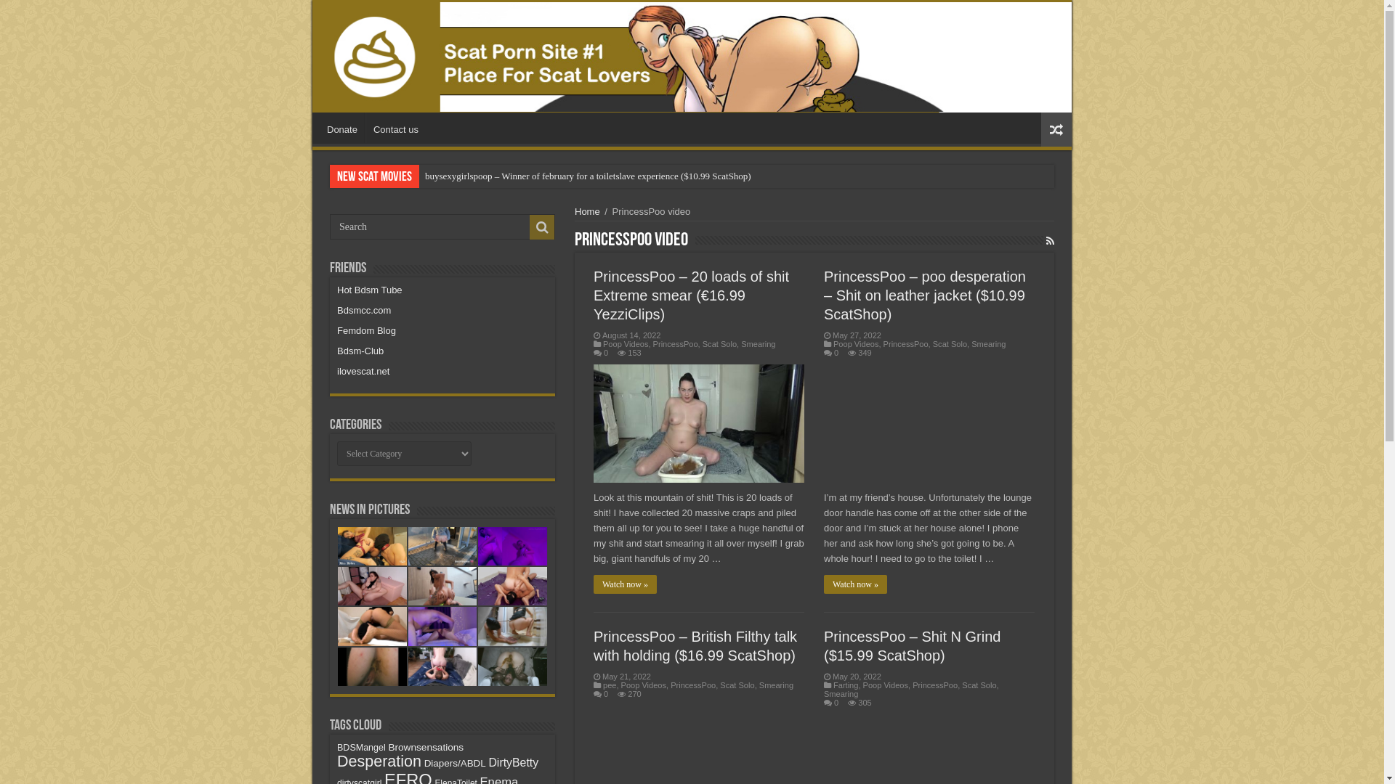  I want to click on 0, so click(606, 353).